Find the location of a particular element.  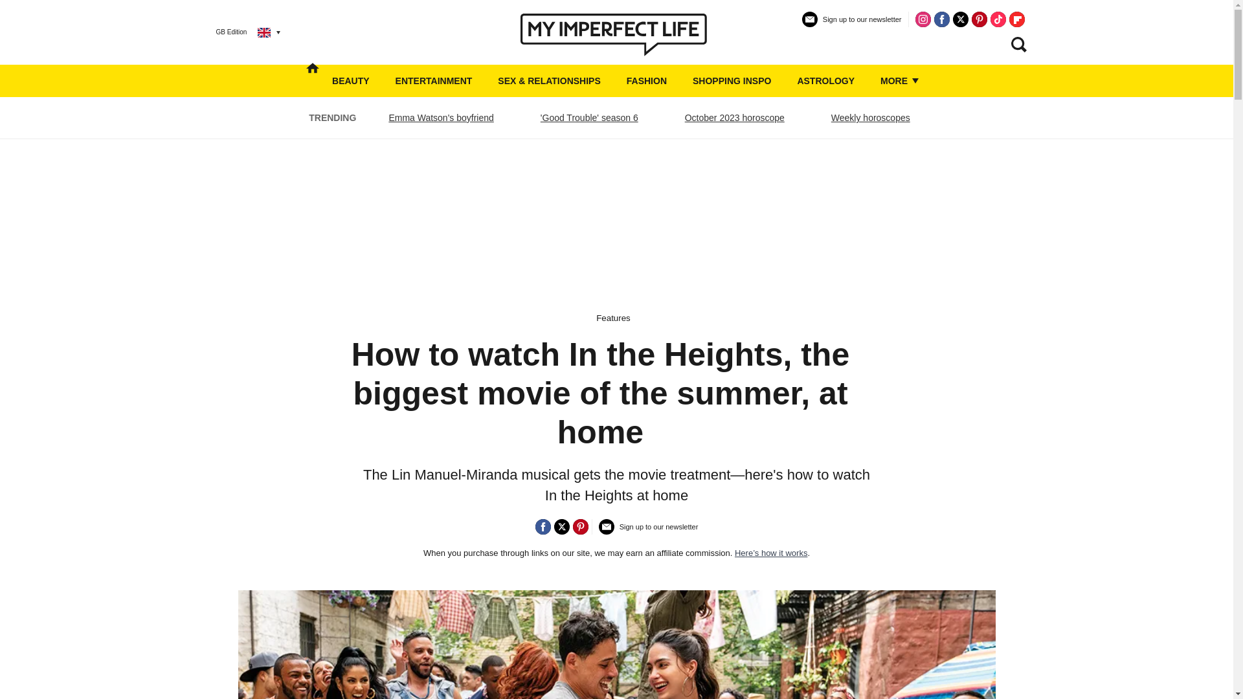

October 2023 horoscope is located at coordinates (734, 118).